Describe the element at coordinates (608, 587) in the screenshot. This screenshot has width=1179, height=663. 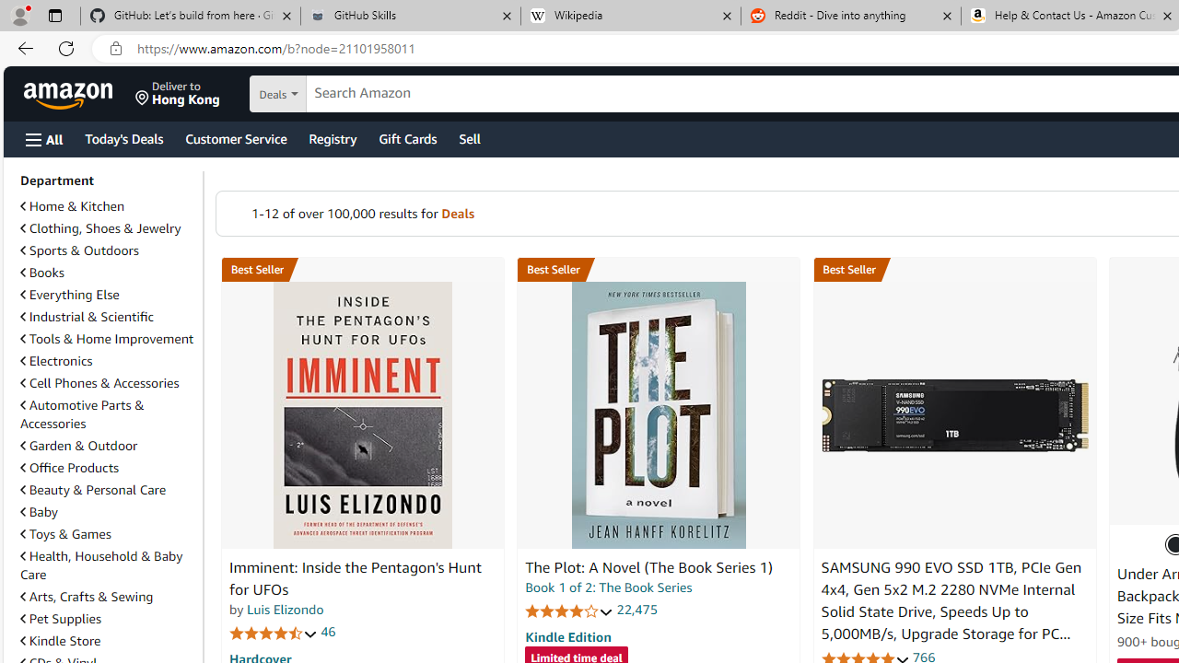
I see `Book 1 of 2: The Book Series` at that location.